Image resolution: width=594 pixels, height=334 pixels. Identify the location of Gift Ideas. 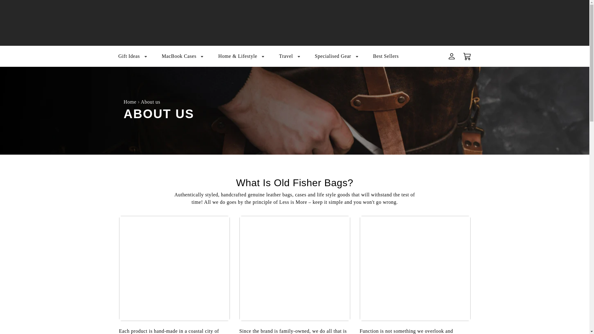
(132, 56).